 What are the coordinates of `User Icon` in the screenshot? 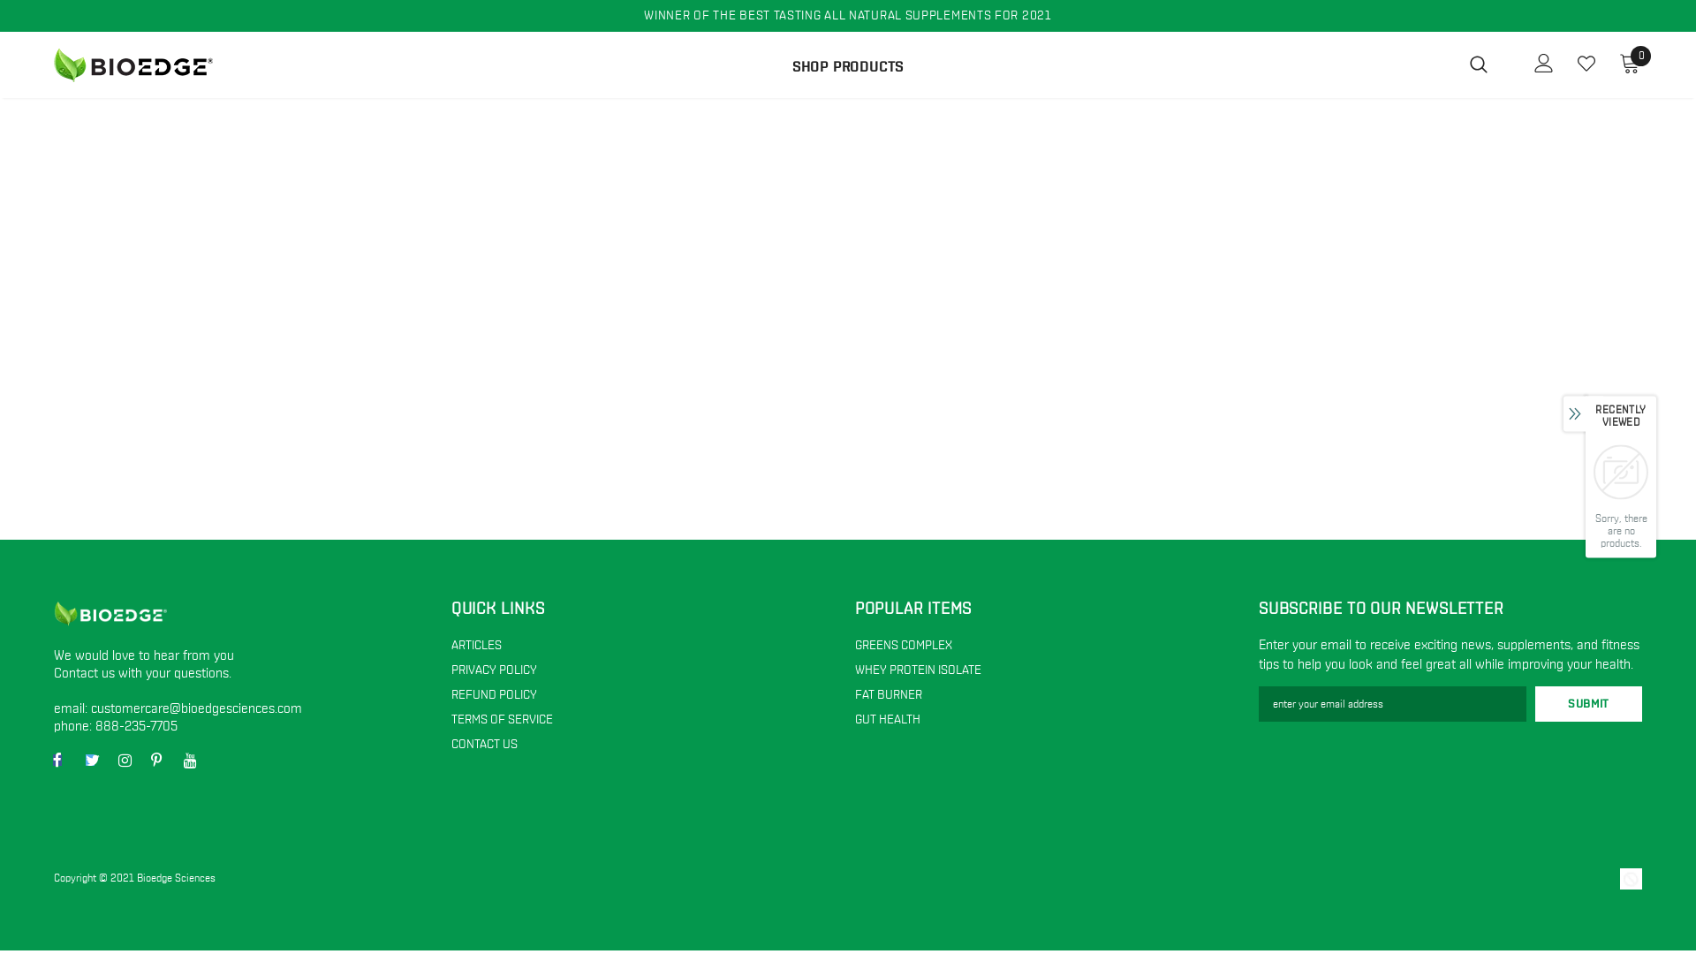 It's located at (1544, 64).